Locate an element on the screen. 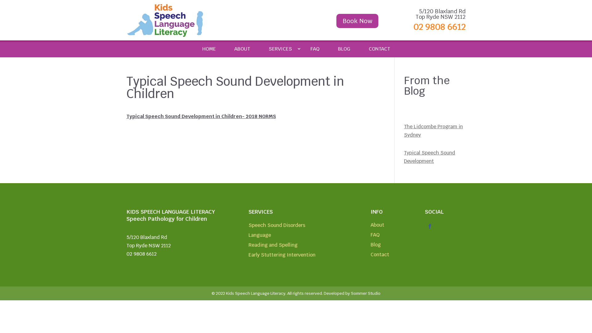  Language is located at coordinates (260, 236).